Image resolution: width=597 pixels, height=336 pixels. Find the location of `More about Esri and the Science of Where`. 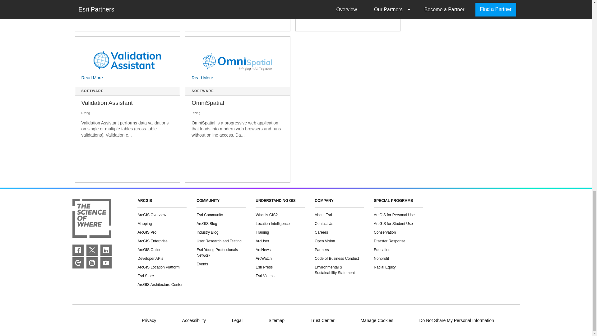

More about Esri and the Science of Where is located at coordinates (91, 219).